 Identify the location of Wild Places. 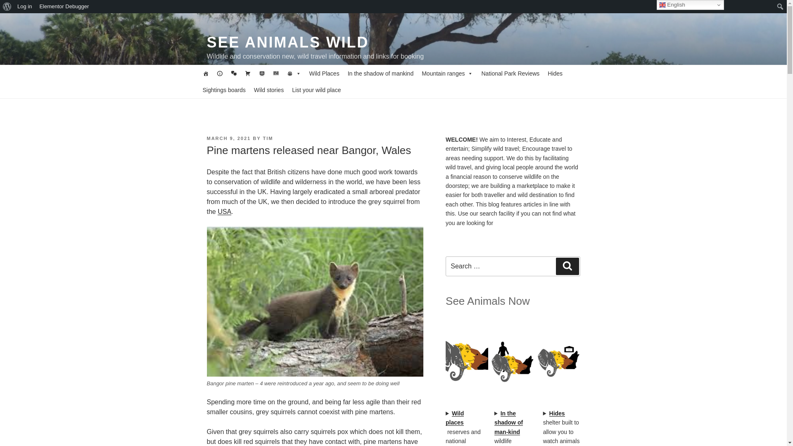
(324, 73).